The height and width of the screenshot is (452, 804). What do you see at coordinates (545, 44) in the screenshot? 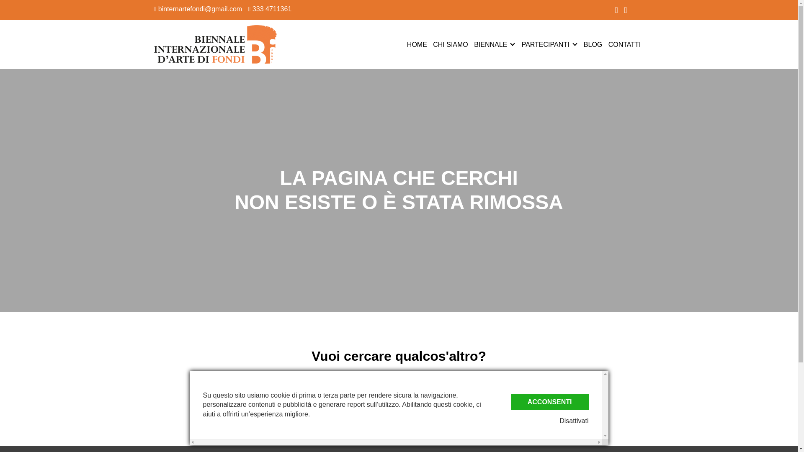
I see `PARTECIPANTI` at bounding box center [545, 44].